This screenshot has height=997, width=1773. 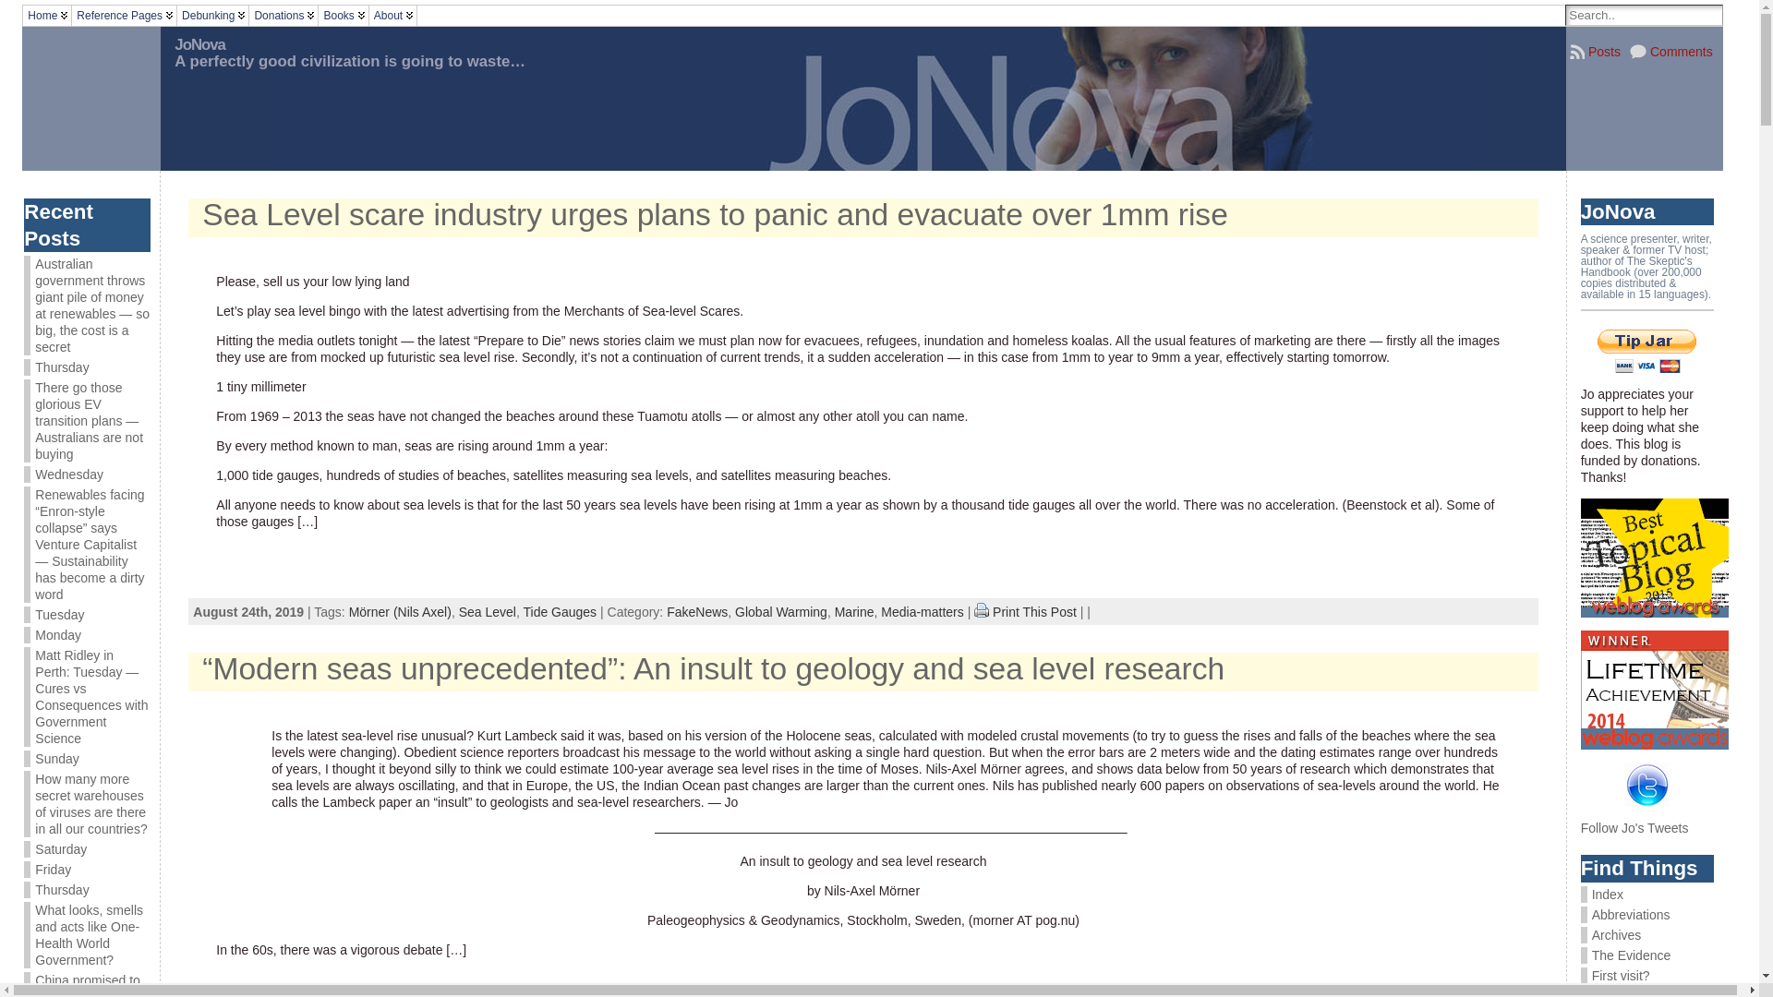 What do you see at coordinates (697, 612) in the screenshot?
I see `FakeNews` at bounding box center [697, 612].